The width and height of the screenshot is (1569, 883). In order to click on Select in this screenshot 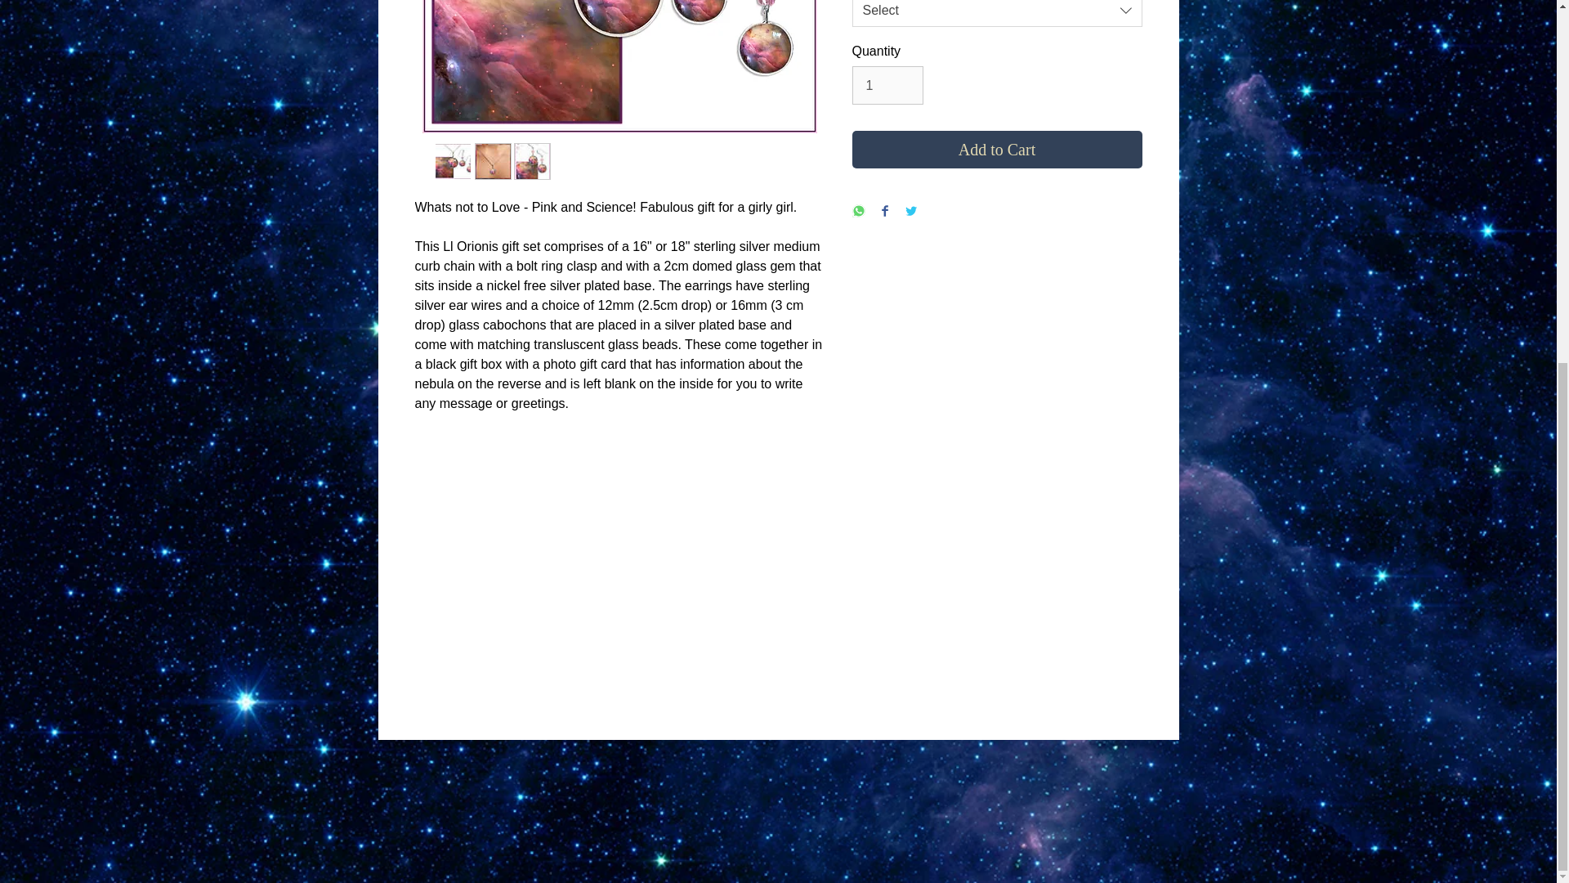, I will do `click(997, 13)`.